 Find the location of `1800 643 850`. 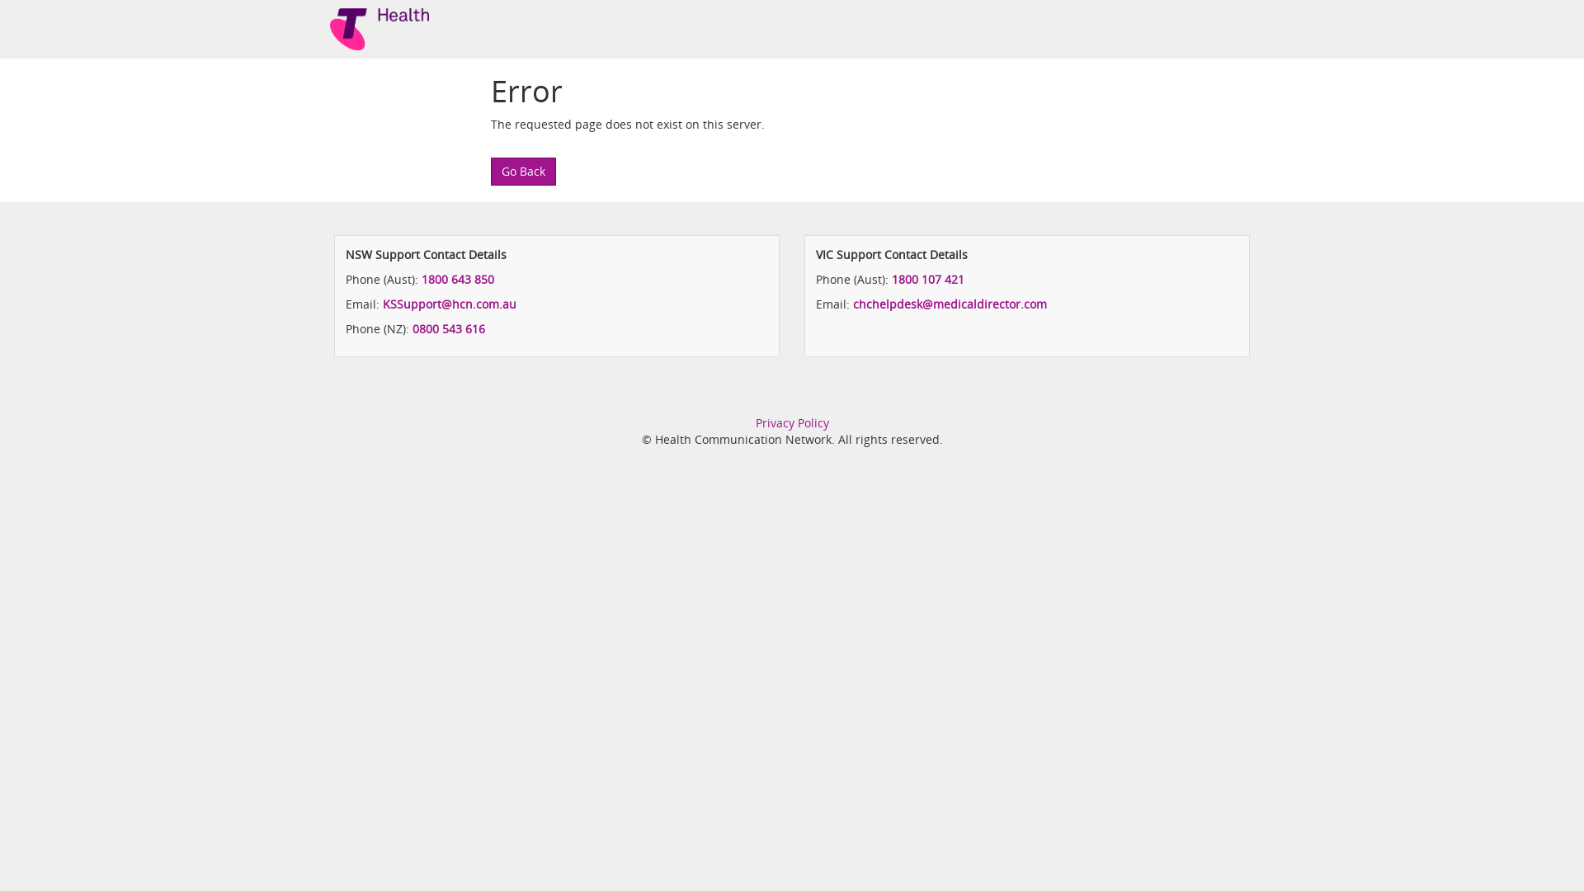

1800 643 850 is located at coordinates (458, 279).